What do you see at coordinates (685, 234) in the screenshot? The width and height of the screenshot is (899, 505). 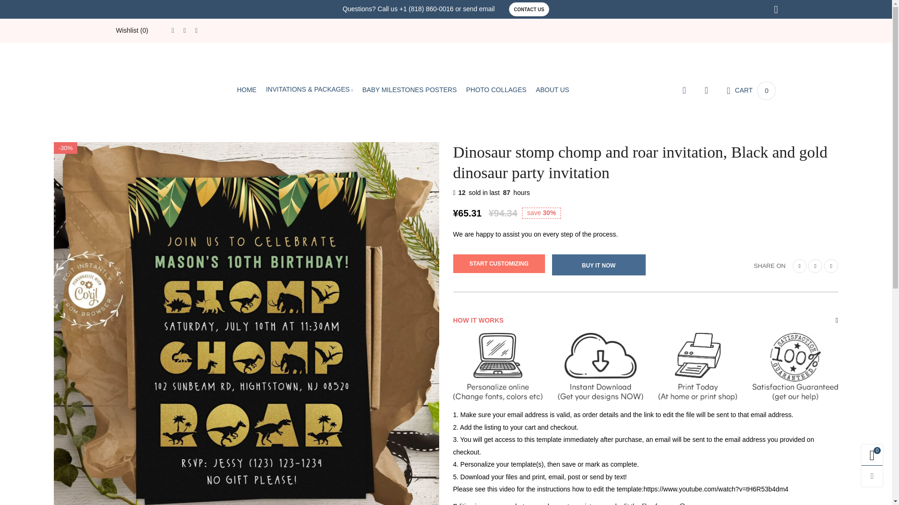 I see `Sign In` at bounding box center [685, 234].